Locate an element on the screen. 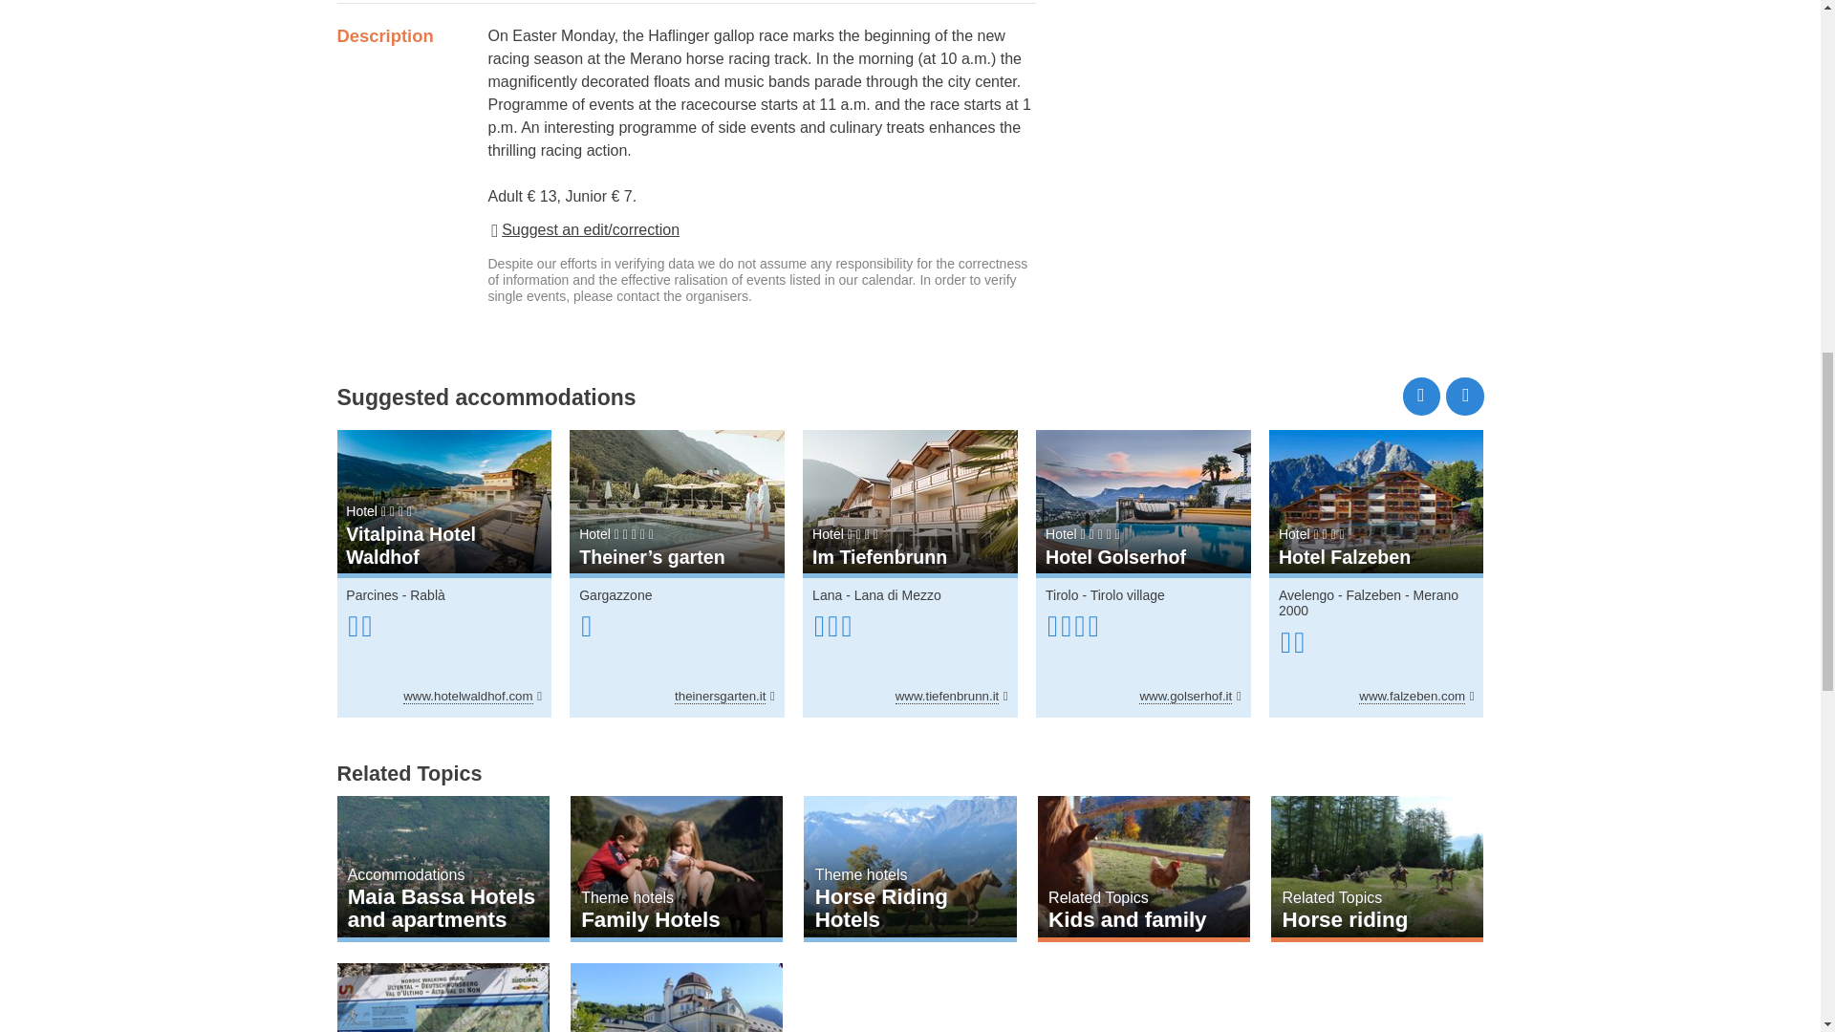  Hotel 4 stars is located at coordinates (443, 511).